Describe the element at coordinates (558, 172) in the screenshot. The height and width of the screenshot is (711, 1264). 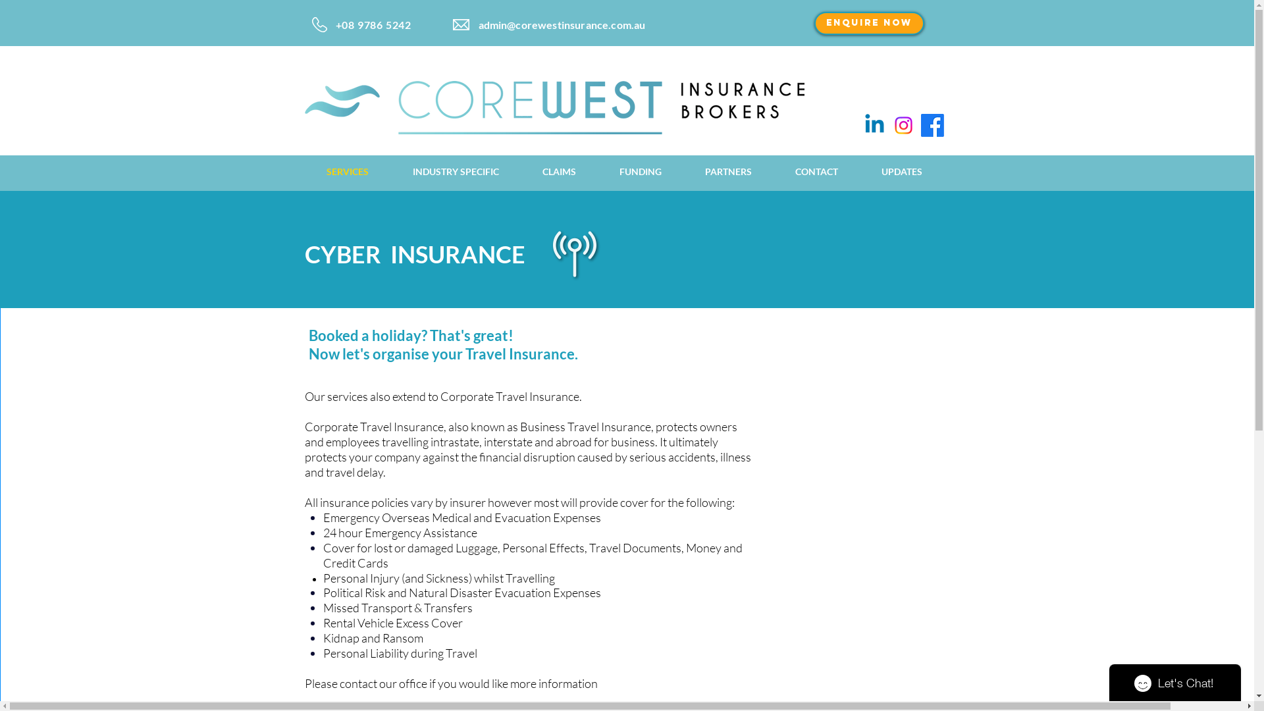
I see `CLAIMS` at that location.